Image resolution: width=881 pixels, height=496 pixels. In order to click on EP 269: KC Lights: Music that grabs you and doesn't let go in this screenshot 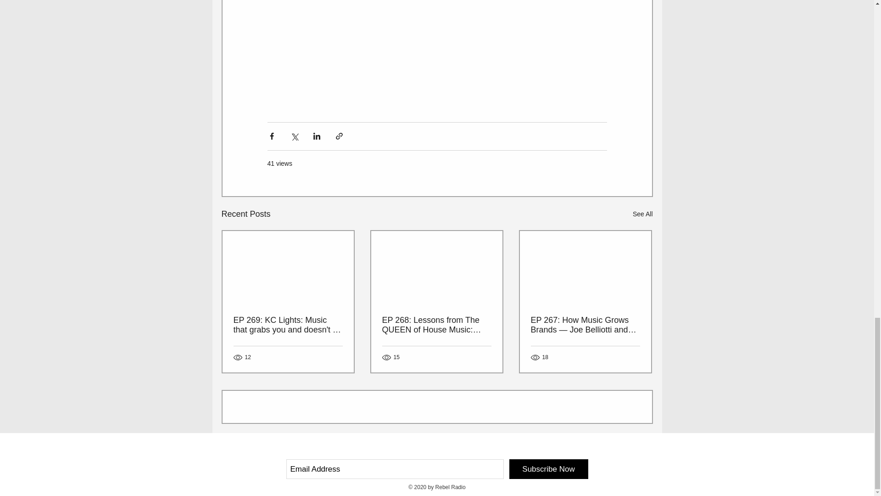, I will do `click(288, 325)`.